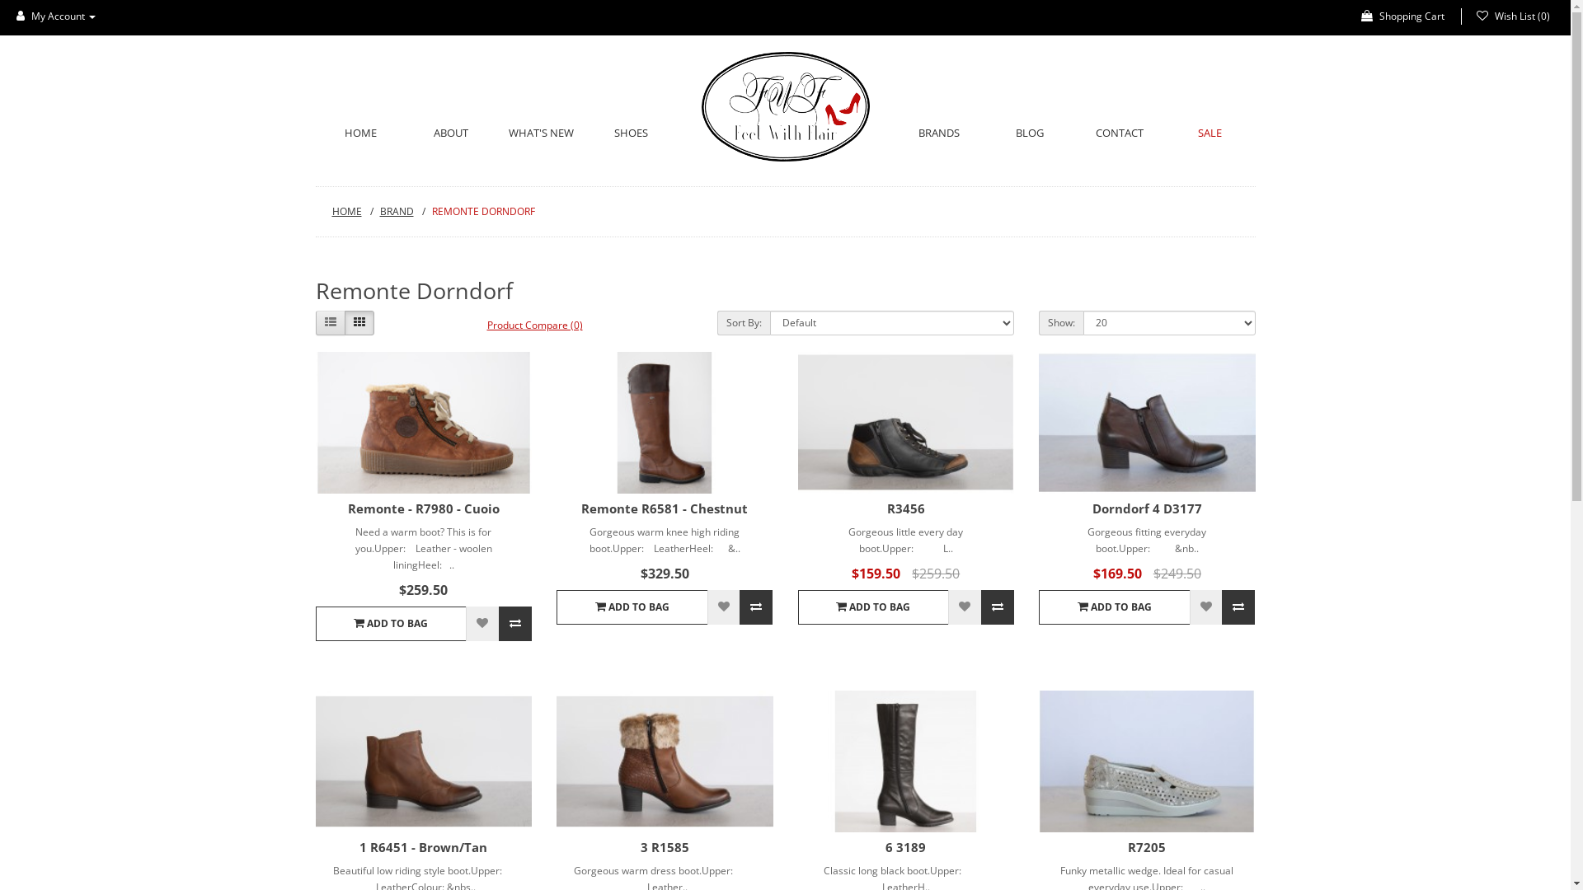  What do you see at coordinates (665, 847) in the screenshot?
I see `3 R1585` at bounding box center [665, 847].